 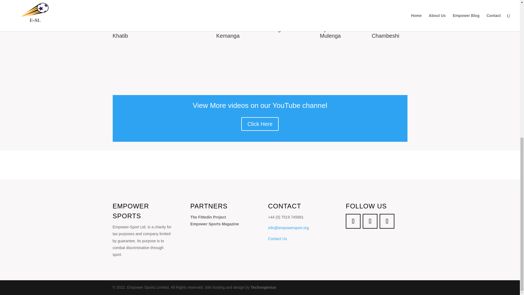 I want to click on Technogenius, so click(x=264, y=287).